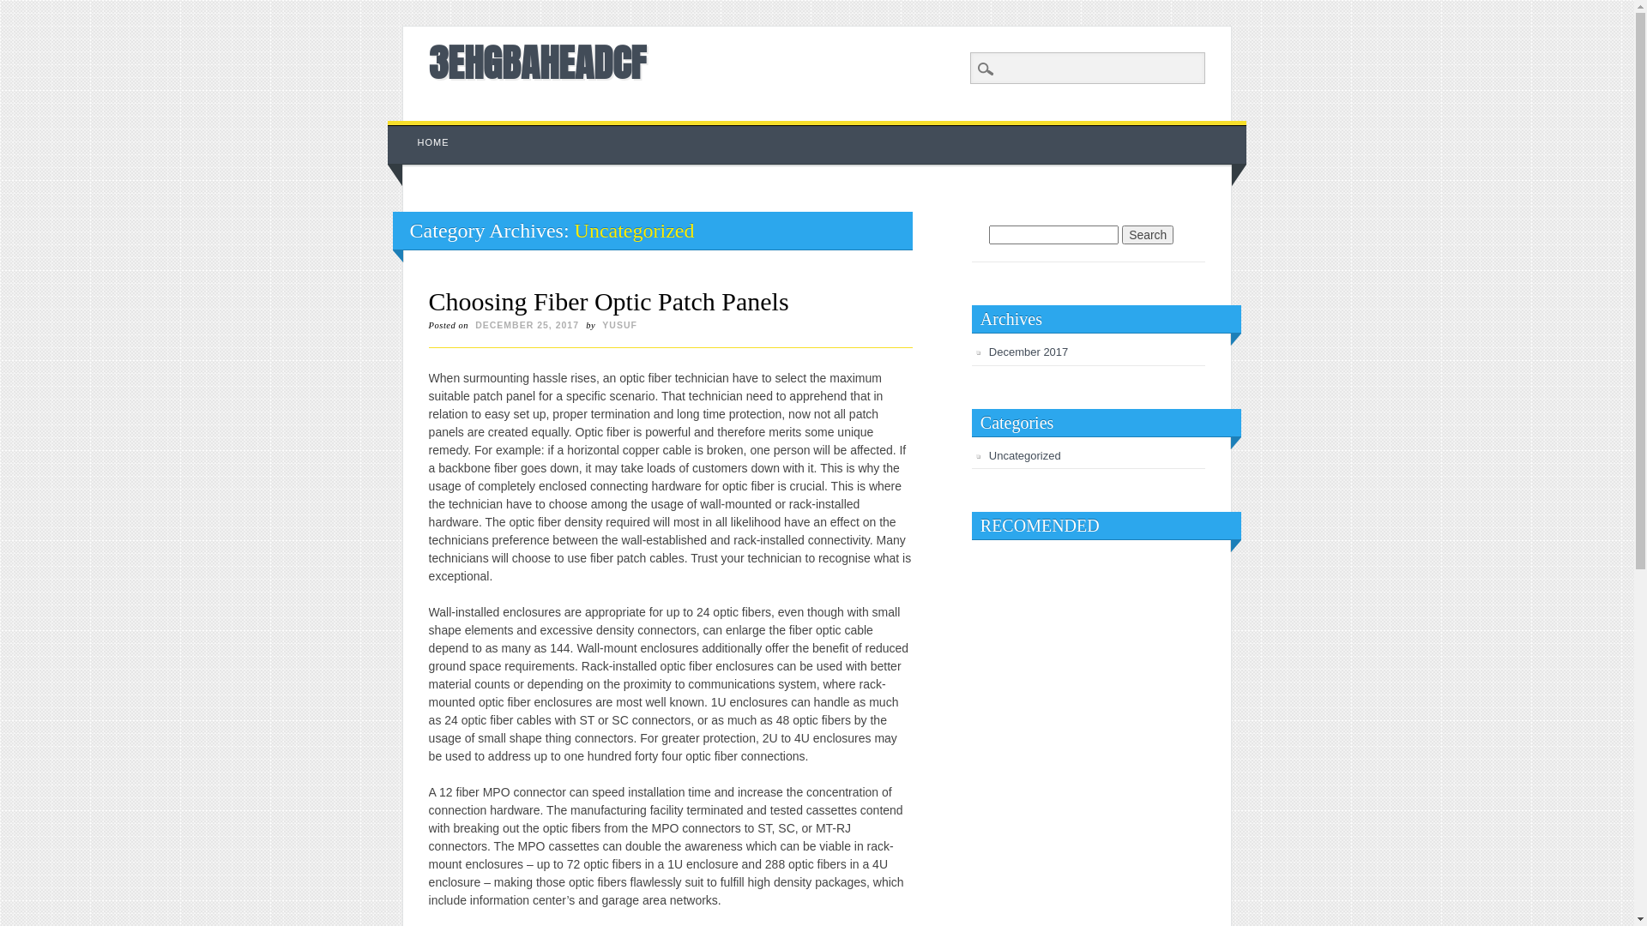 This screenshot has width=1647, height=926. I want to click on December 2017, so click(1029, 352).